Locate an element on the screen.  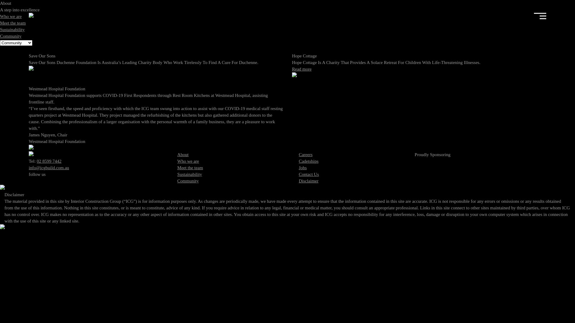
Cadetships is located at coordinates (309, 161).